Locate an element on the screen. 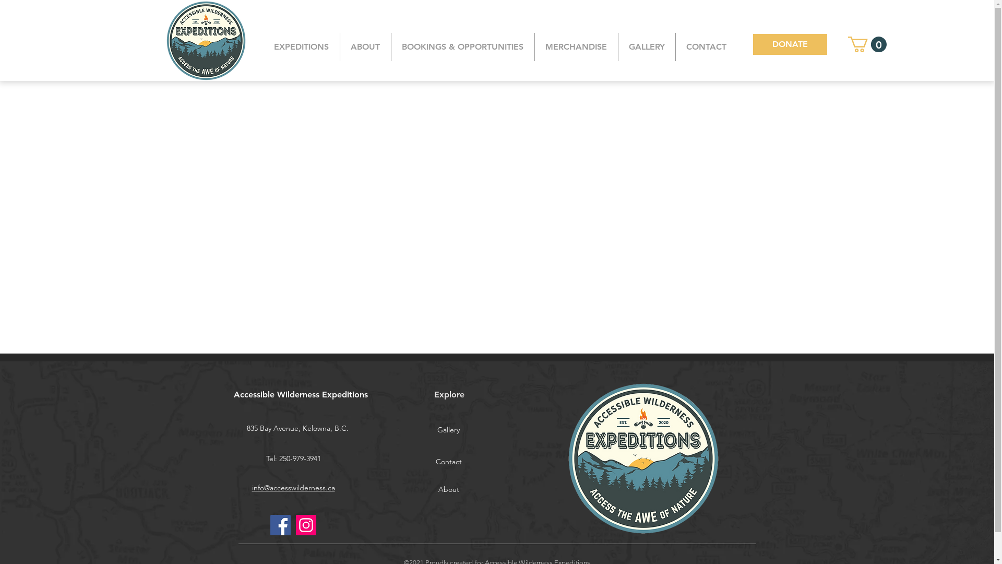 This screenshot has width=1002, height=564. Accessible Wilderness Expeditions is located at coordinates (301, 395).